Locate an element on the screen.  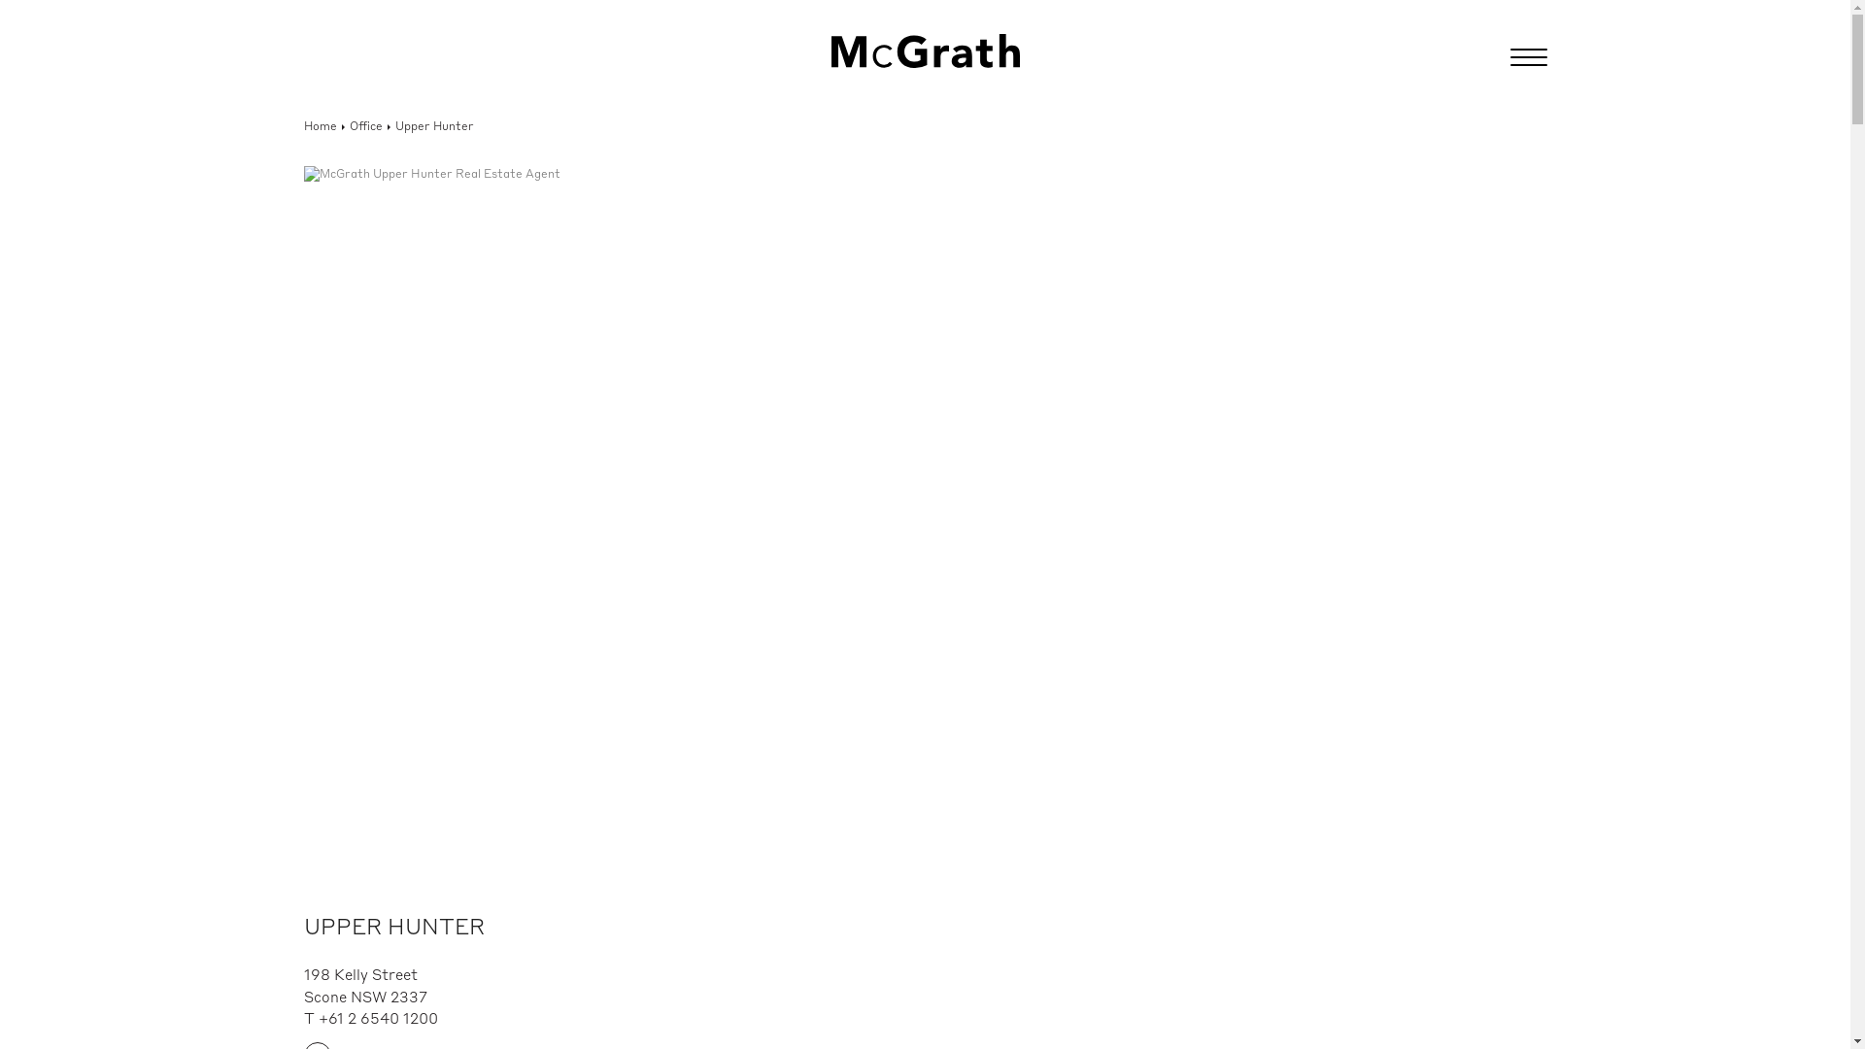
+61 2 6540 1200 is located at coordinates (379, 1020).